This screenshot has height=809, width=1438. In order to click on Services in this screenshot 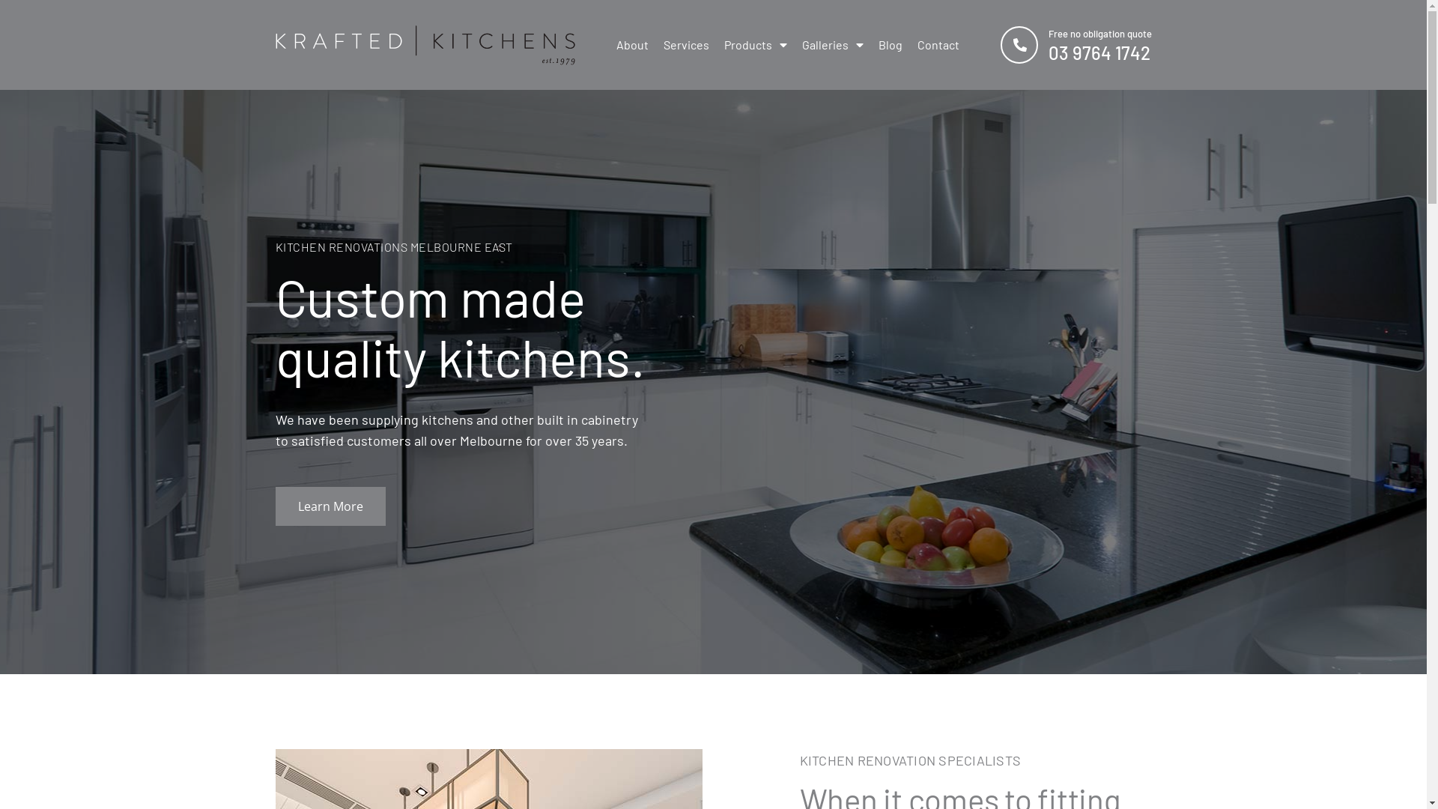, I will do `click(686, 45)`.